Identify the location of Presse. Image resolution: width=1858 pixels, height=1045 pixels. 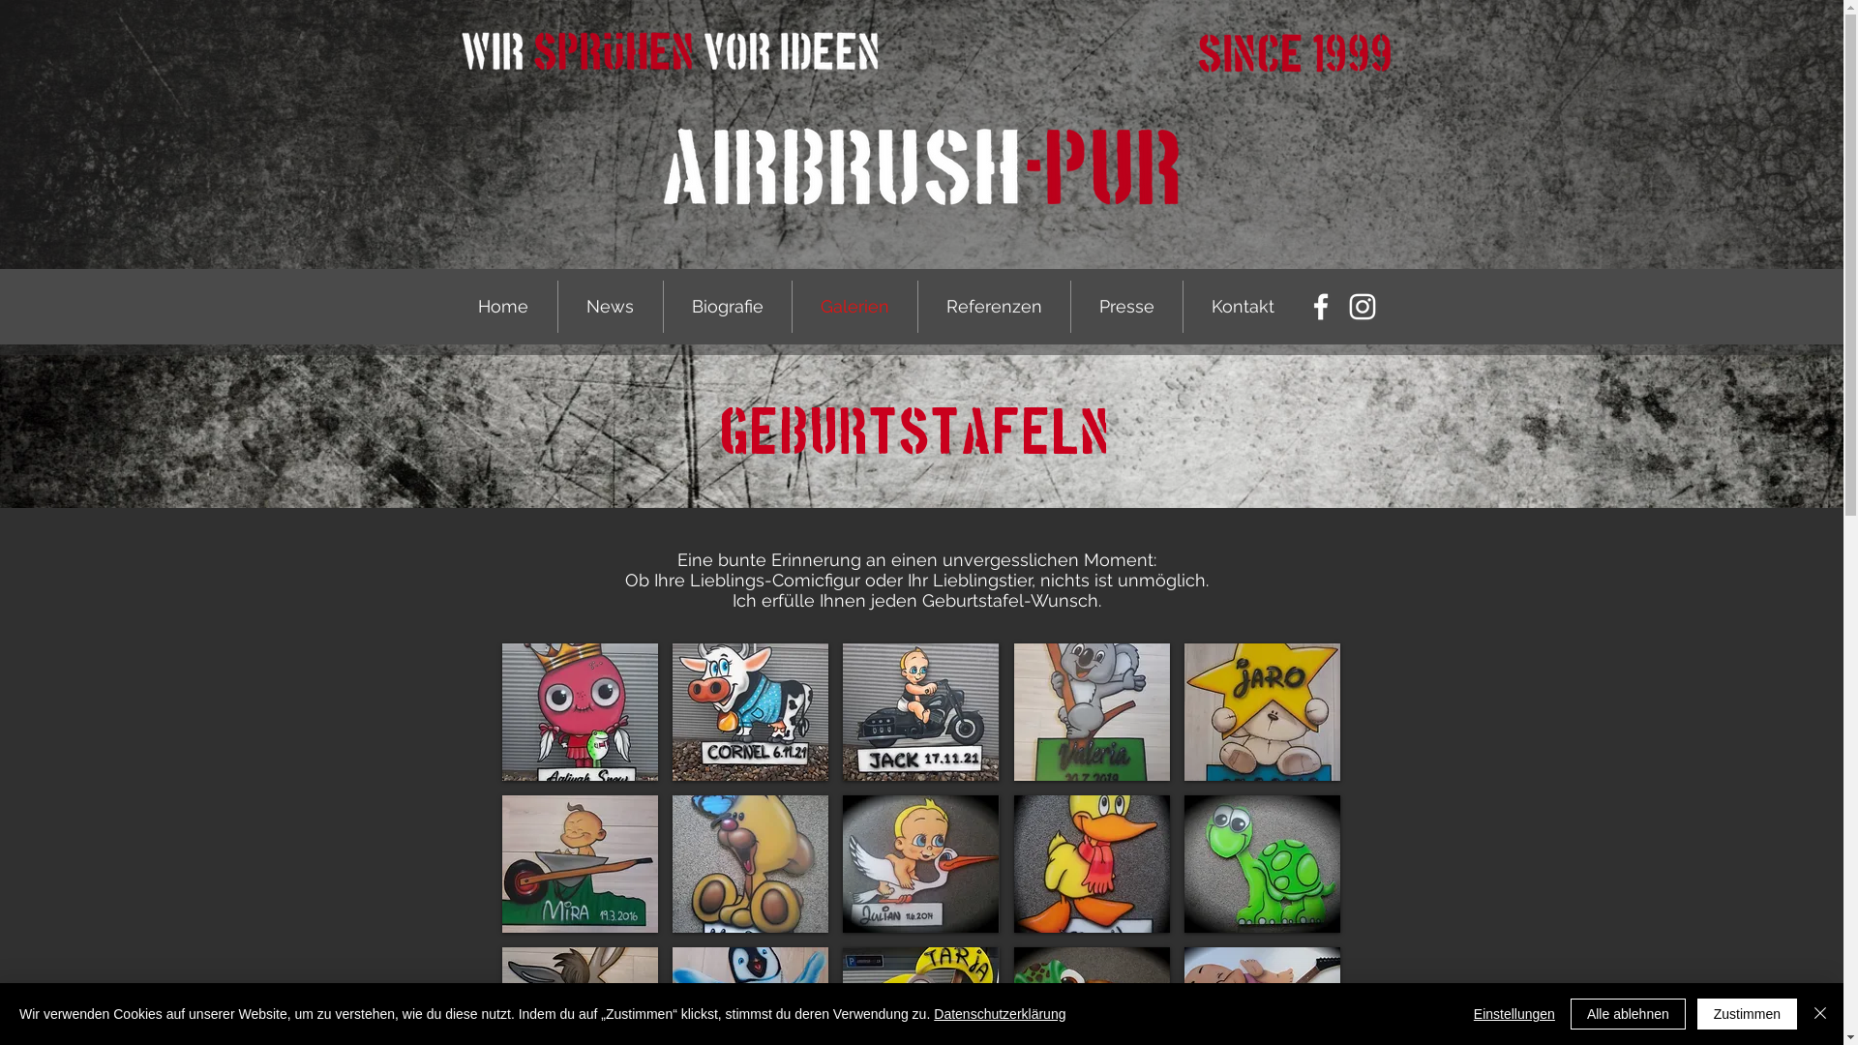
(1126, 307).